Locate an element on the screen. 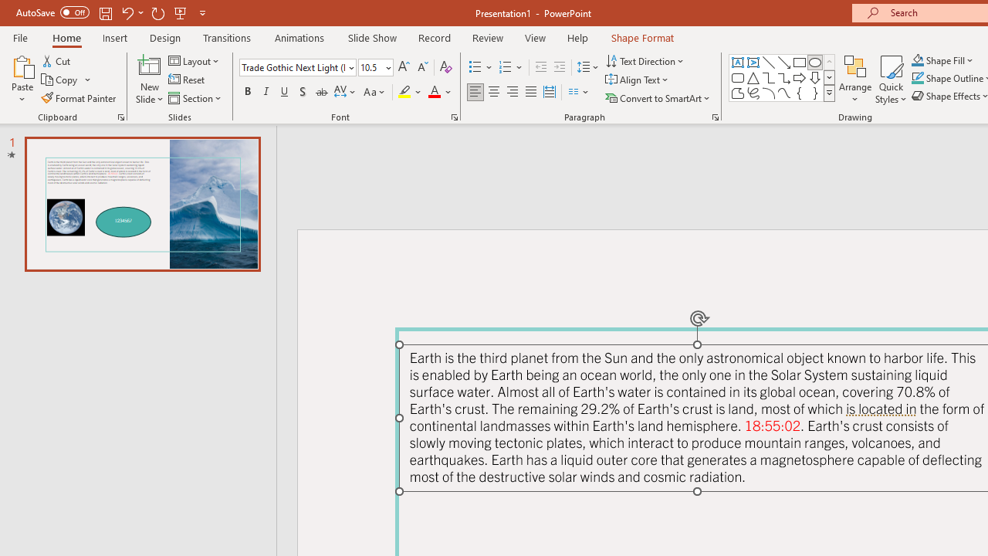  Align Left is located at coordinates (475, 93).